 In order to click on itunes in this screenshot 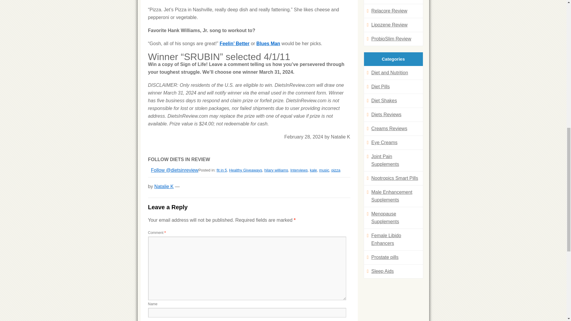, I will do `click(234, 43)`.